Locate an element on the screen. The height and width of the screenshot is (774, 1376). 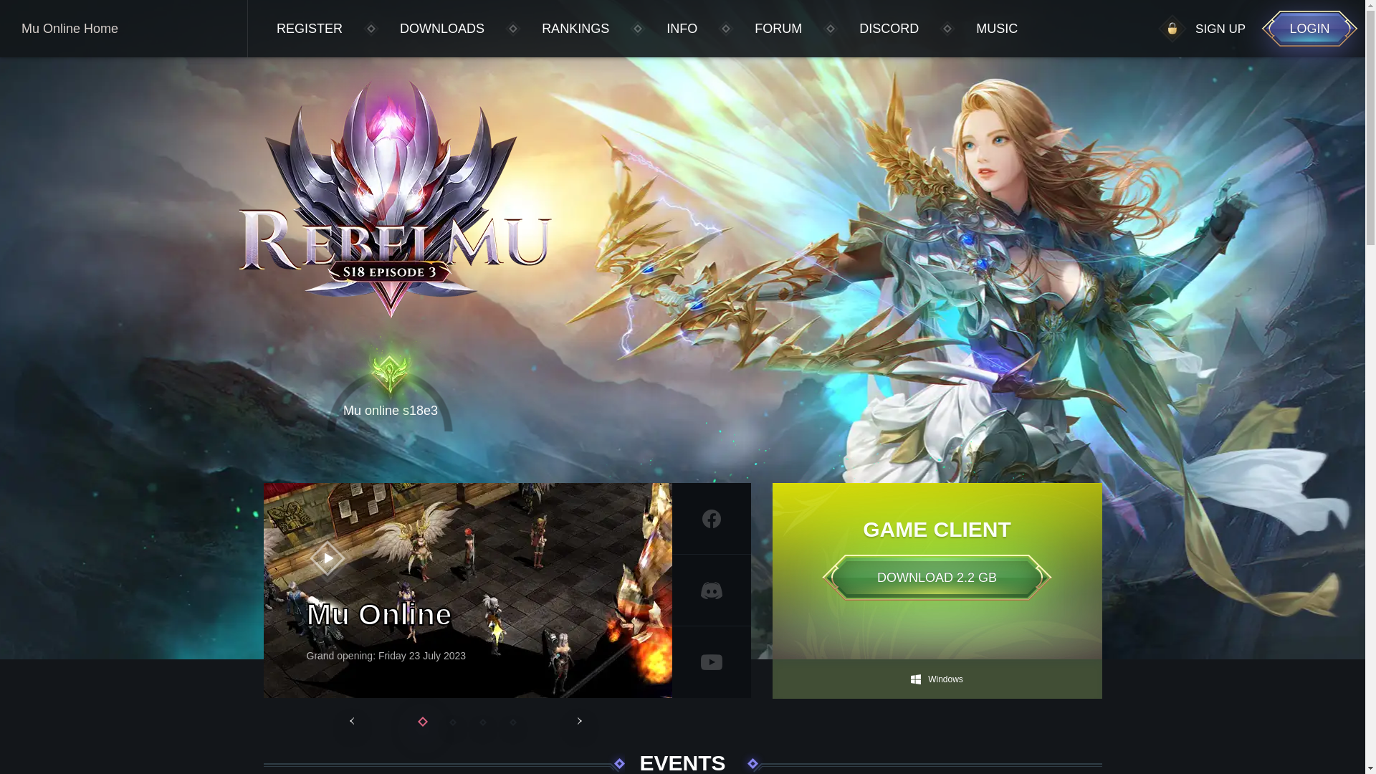
4 is located at coordinates (513, 722).